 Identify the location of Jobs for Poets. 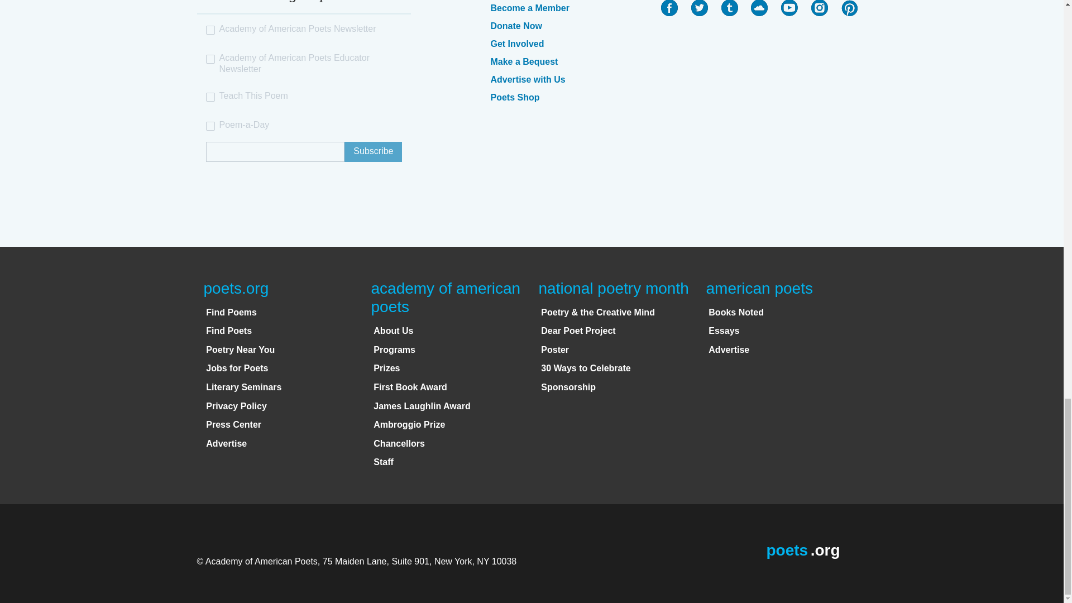
(237, 368).